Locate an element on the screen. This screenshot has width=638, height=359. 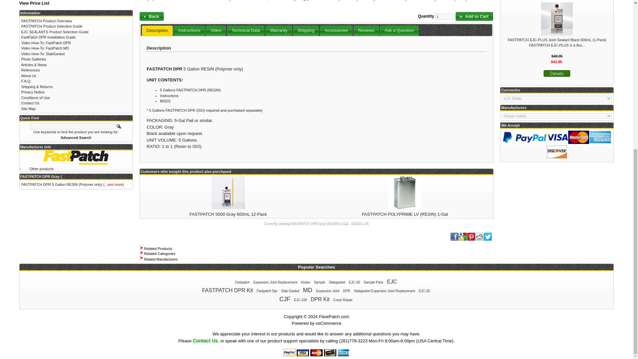
Technical Data is located at coordinates (245, 31).